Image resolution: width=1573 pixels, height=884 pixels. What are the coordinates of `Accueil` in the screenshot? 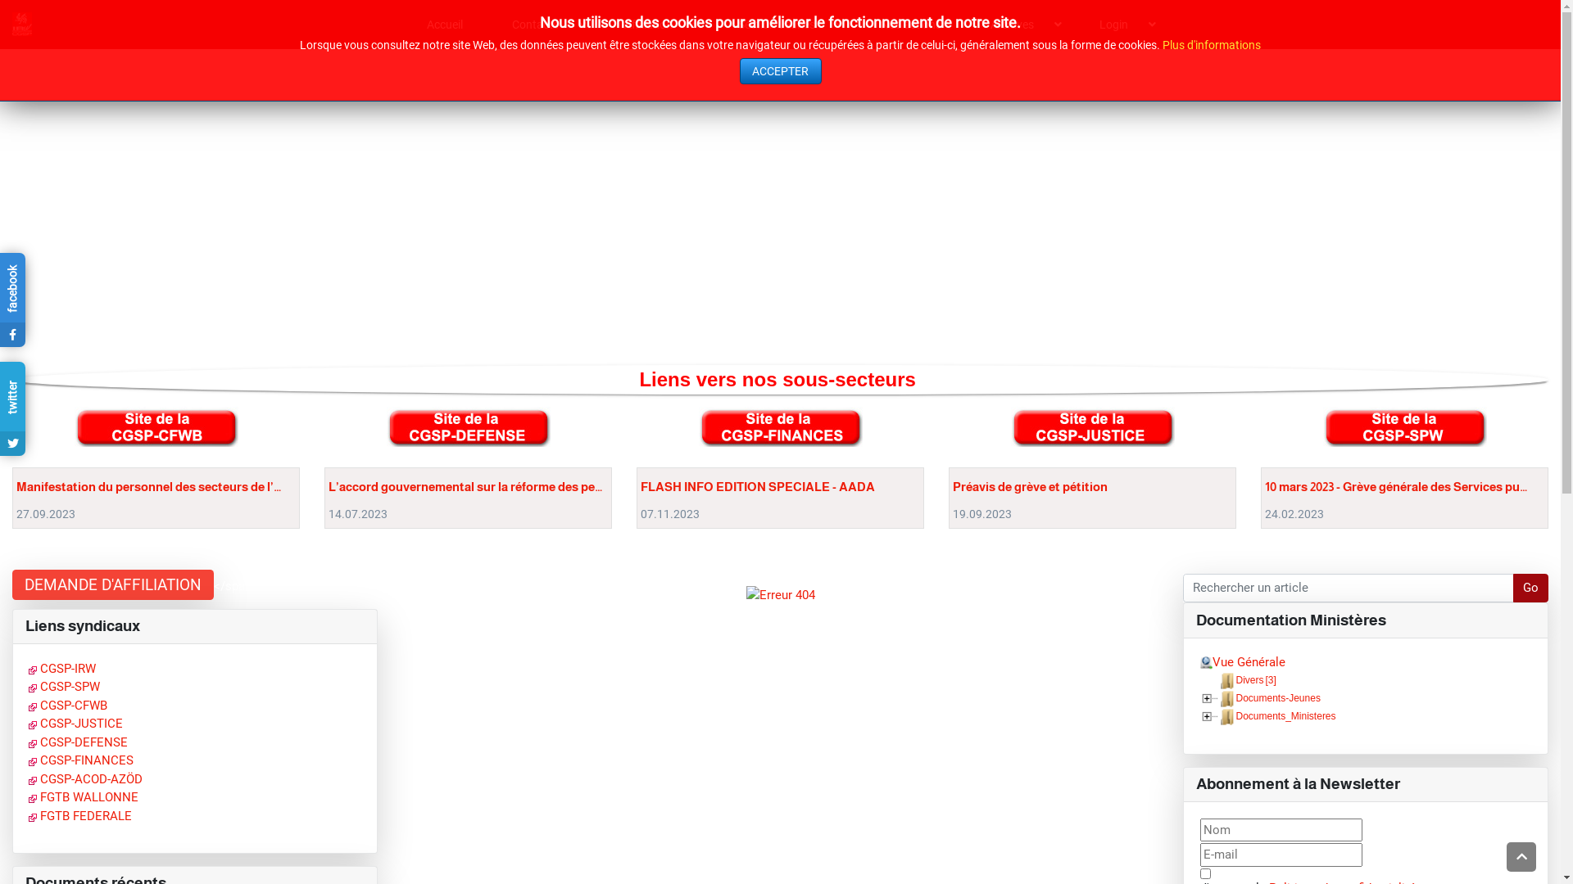 It's located at (445, 25).